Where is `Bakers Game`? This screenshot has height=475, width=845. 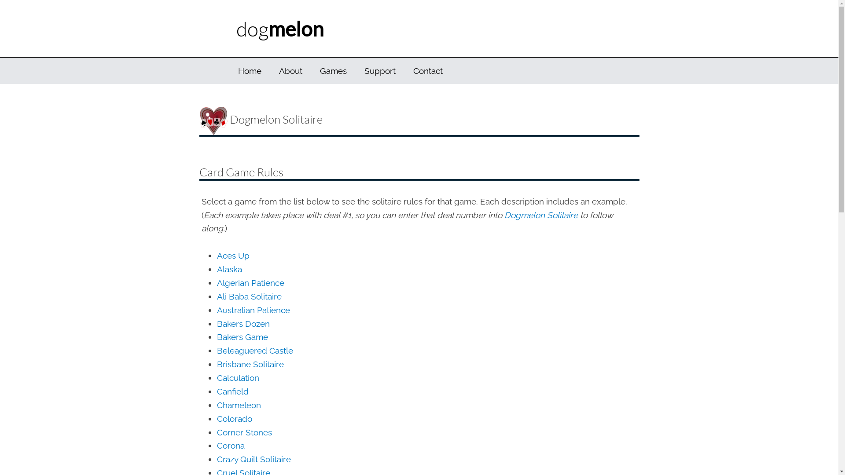
Bakers Game is located at coordinates (242, 337).